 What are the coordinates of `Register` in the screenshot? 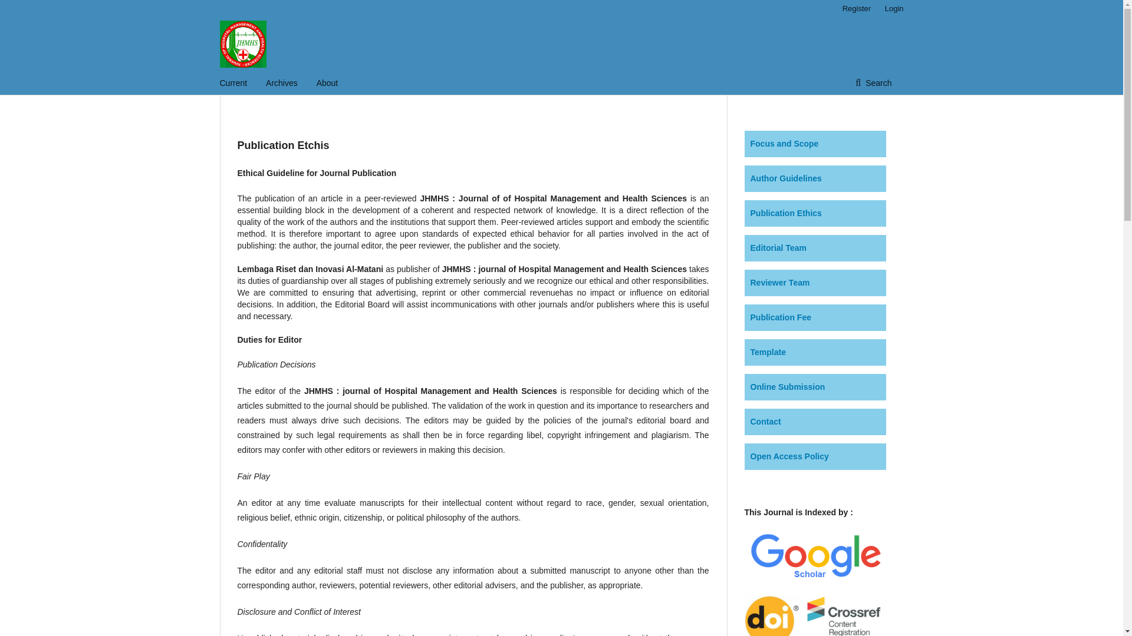 It's located at (856, 9).